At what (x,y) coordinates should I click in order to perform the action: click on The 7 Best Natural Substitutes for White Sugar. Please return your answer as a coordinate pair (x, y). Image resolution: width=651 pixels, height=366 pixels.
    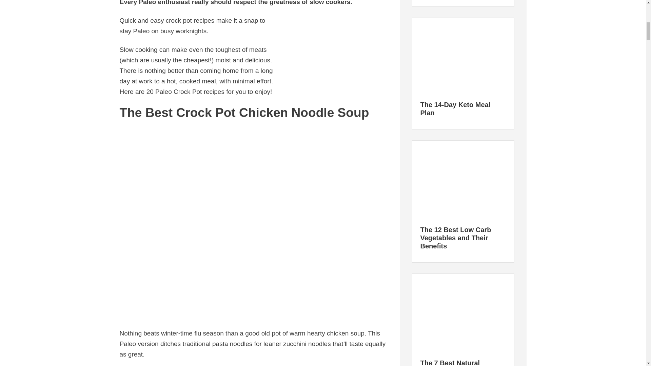
    Looking at the image, I should click on (454, 363).